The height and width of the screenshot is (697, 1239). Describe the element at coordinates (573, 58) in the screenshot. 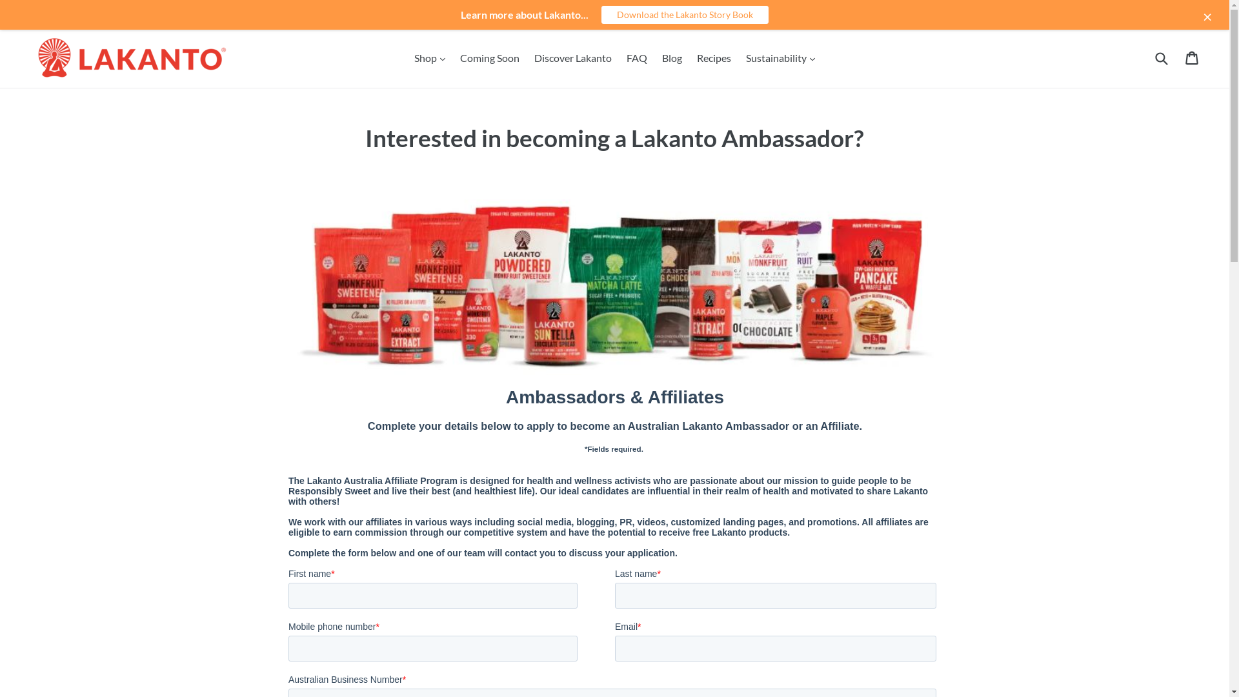

I see `Discover Lakanto` at that location.